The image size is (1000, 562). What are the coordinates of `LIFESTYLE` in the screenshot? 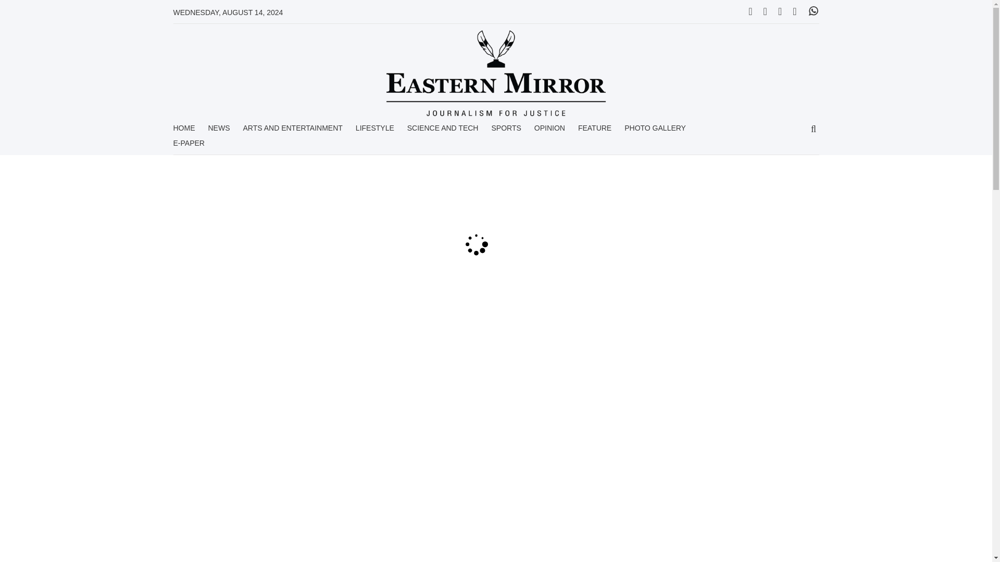 It's located at (375, 131).